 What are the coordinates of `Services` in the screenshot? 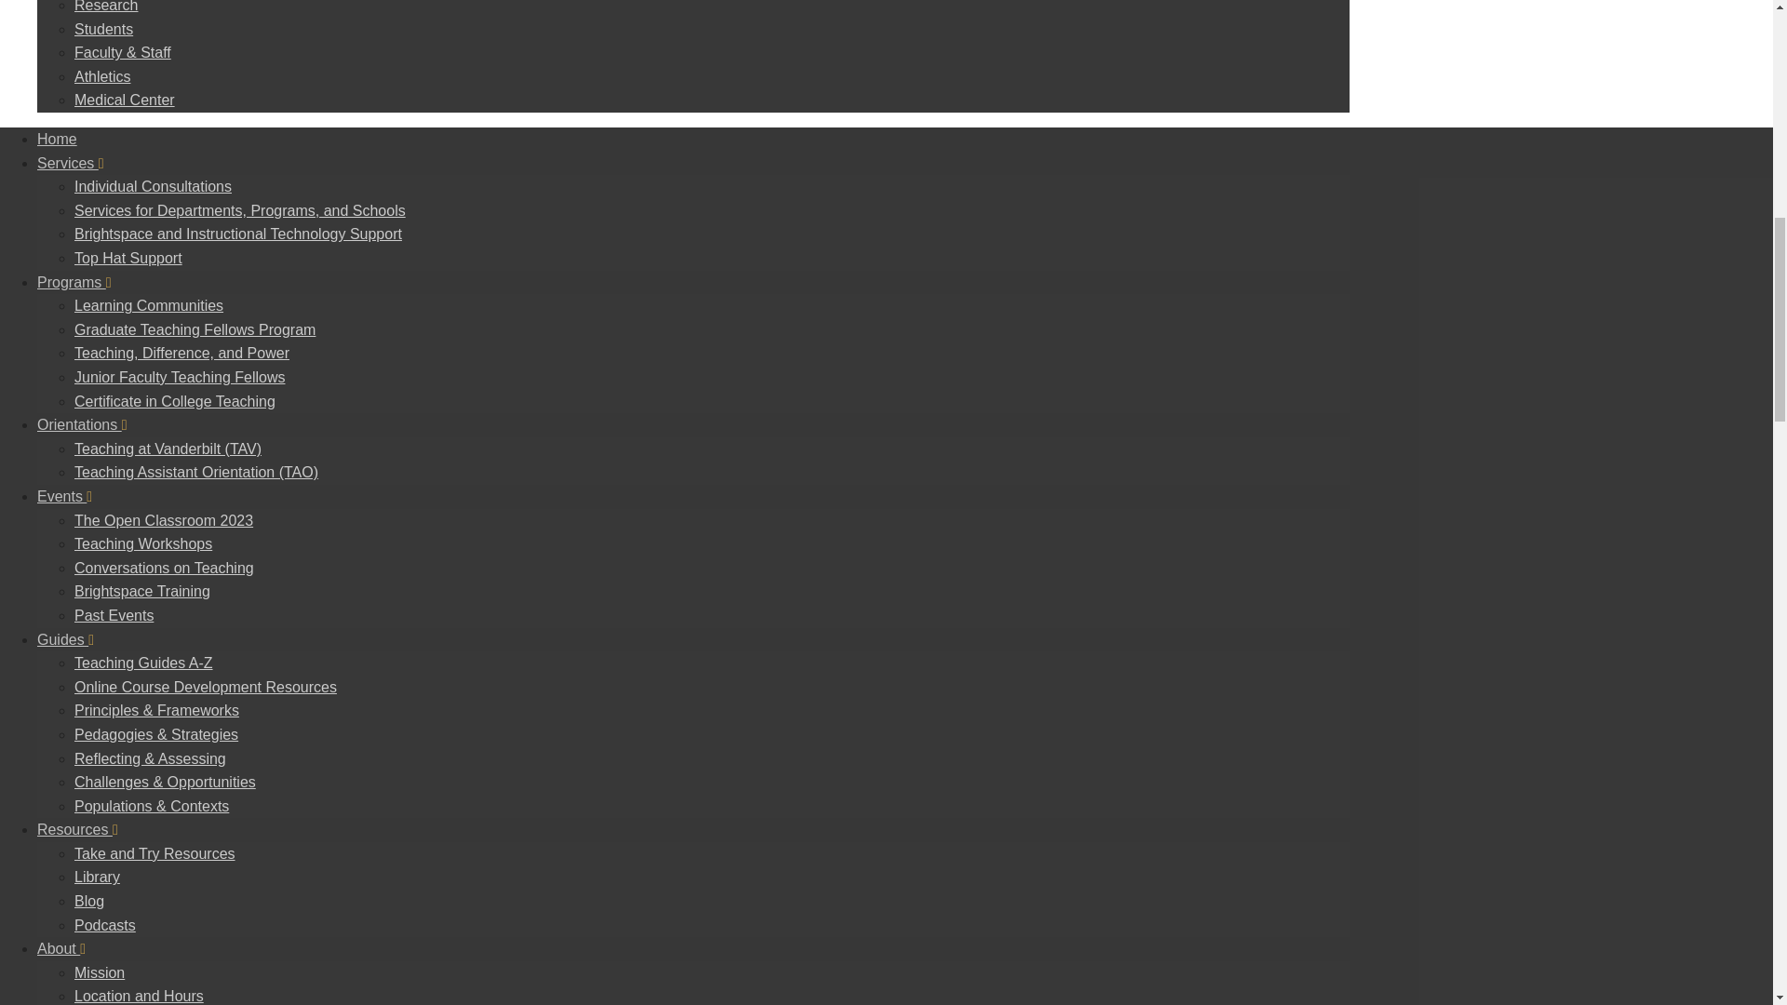 It's located at (71, 163).